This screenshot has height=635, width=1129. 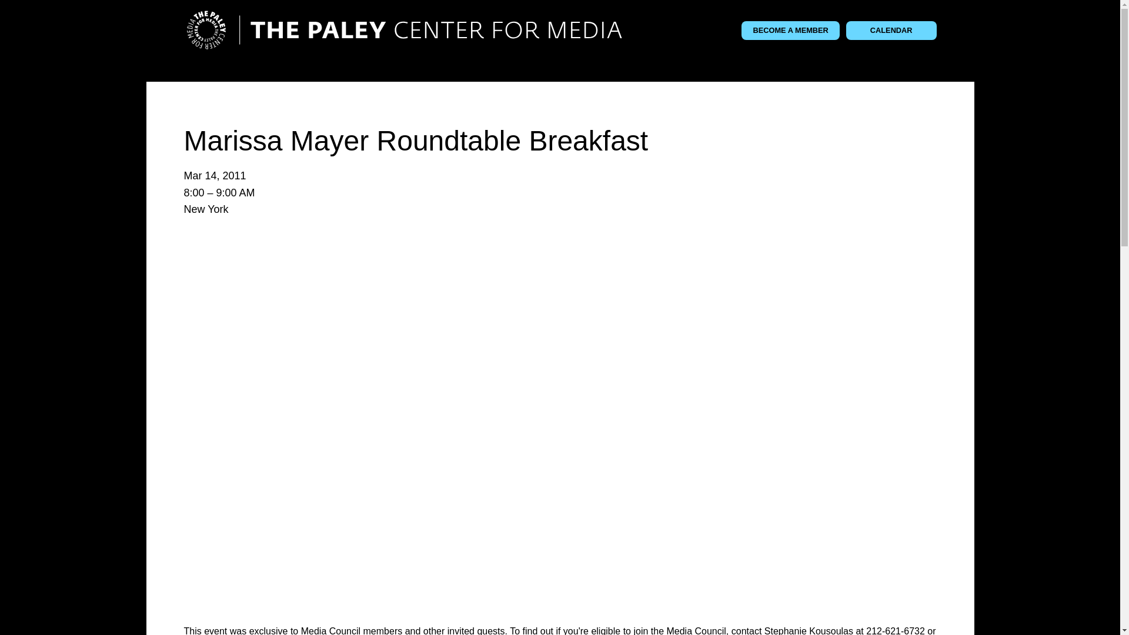 I want to click on The Paley Center for Media, so click(x=403, y=31).